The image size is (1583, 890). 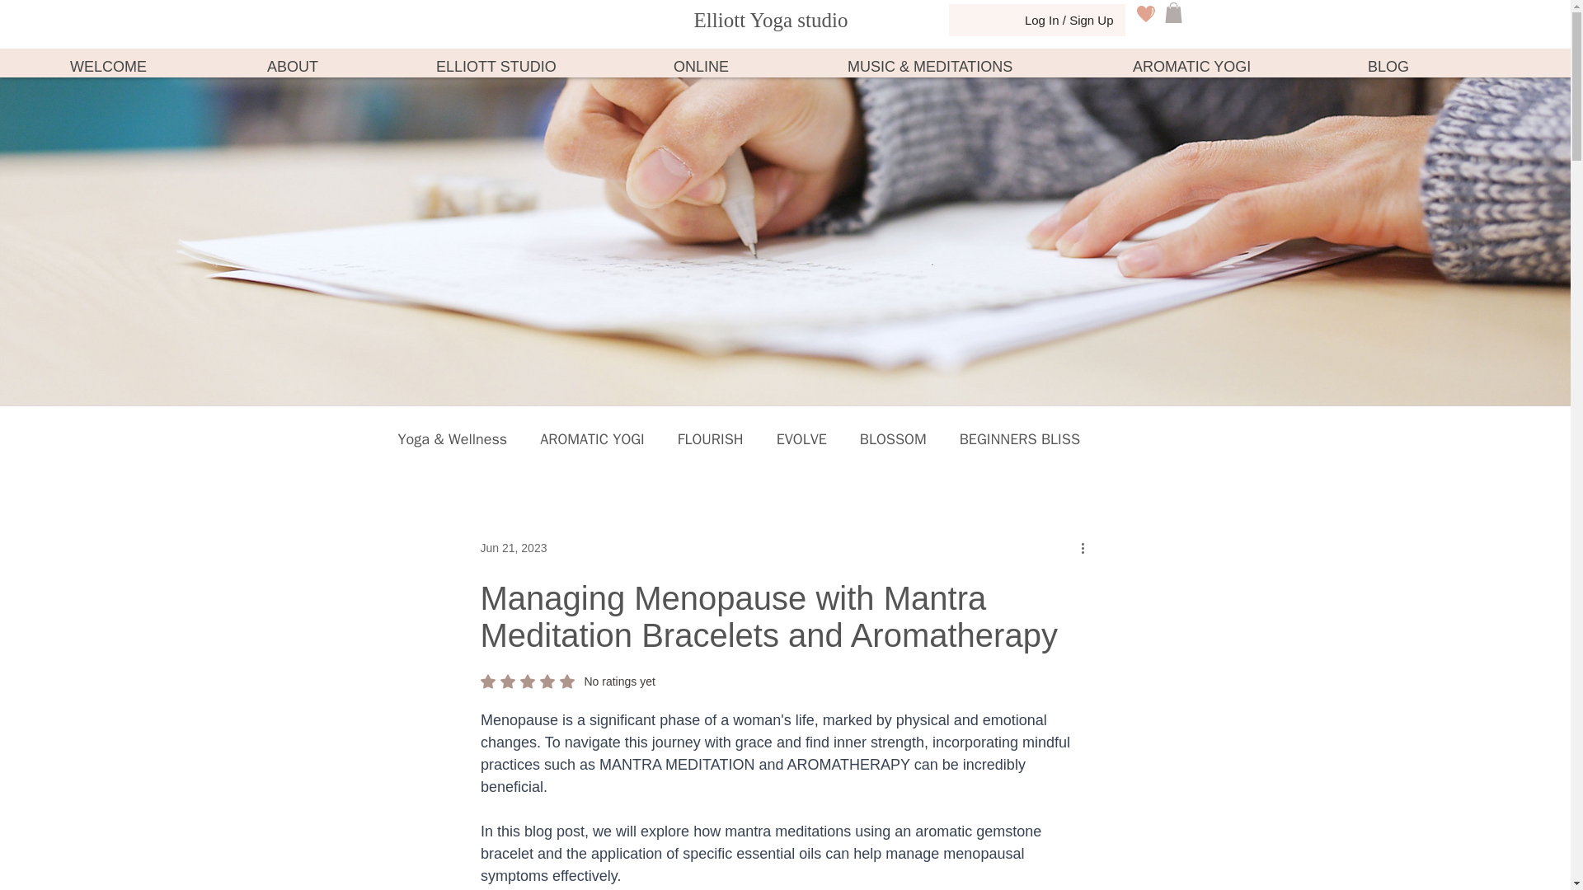 I want to click on BLOG, so click(x=1434, y=66).